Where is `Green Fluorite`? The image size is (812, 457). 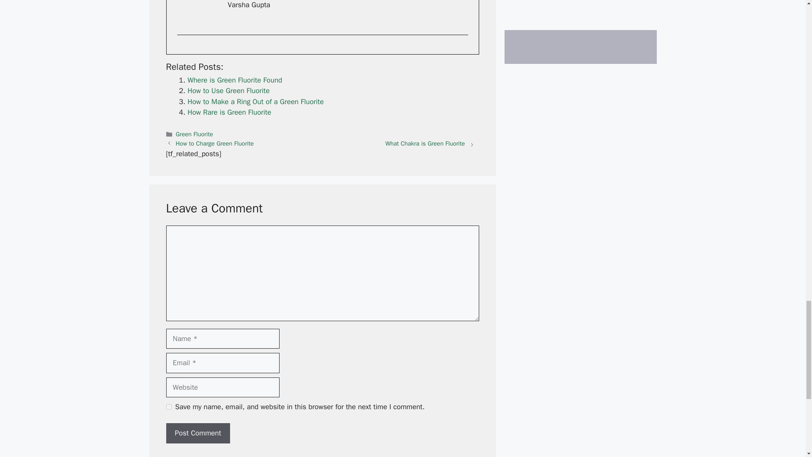
Green Fluorite is located at coordinates (195, 134).